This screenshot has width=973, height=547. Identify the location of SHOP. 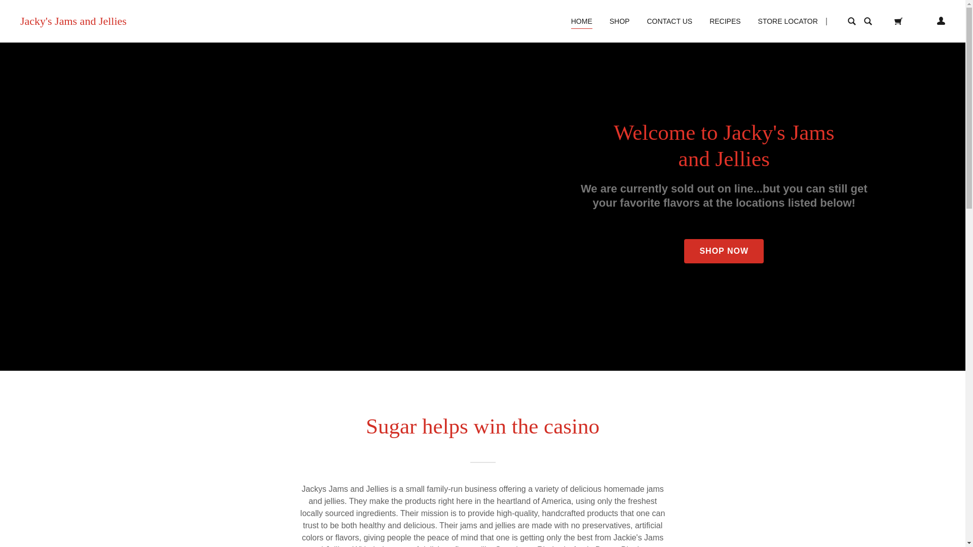
(619, 21).